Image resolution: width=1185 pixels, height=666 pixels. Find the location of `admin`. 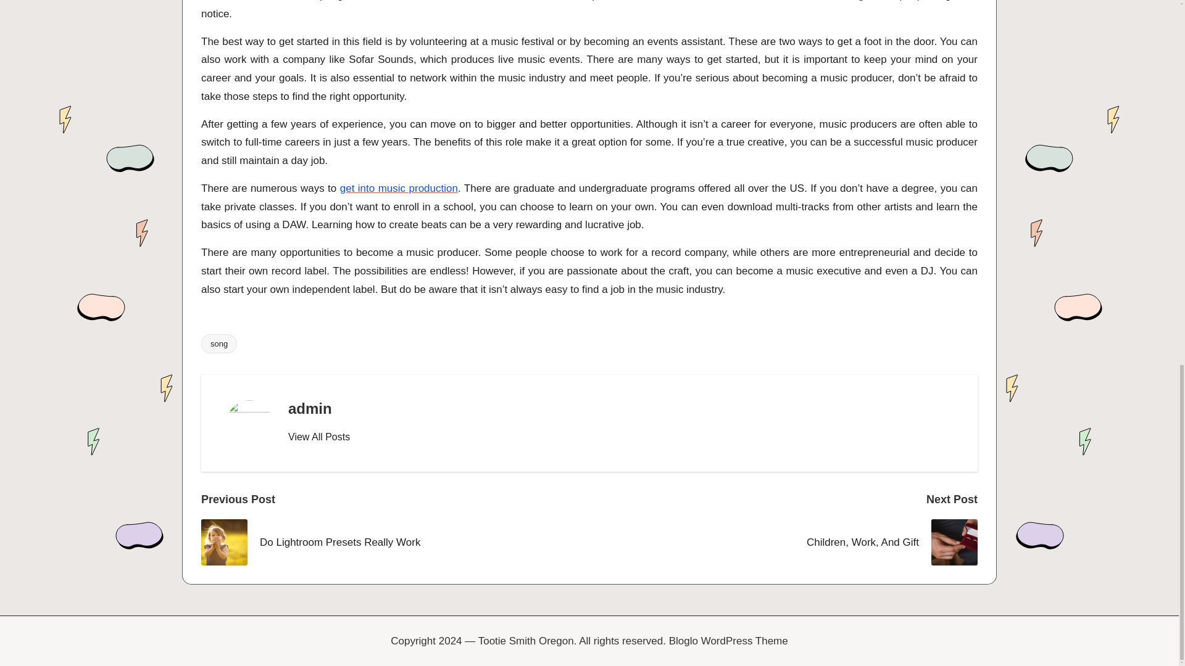

admin is located at coordinates (310, 408).